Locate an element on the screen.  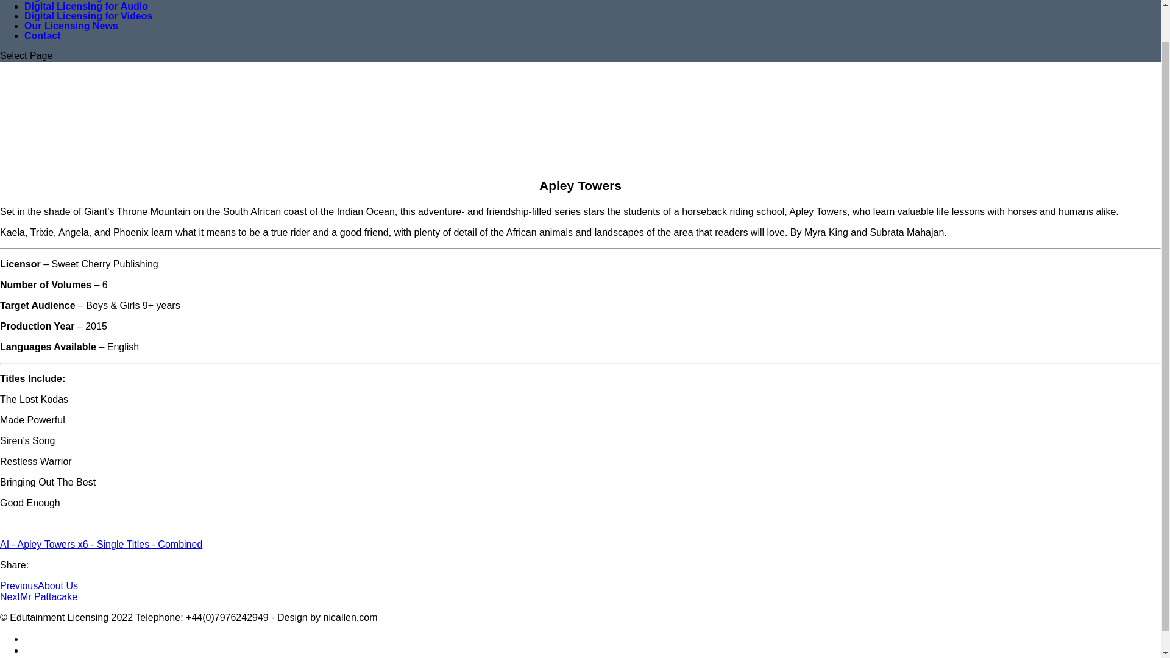
Brand Licensing is located at coordinates (62, 1).